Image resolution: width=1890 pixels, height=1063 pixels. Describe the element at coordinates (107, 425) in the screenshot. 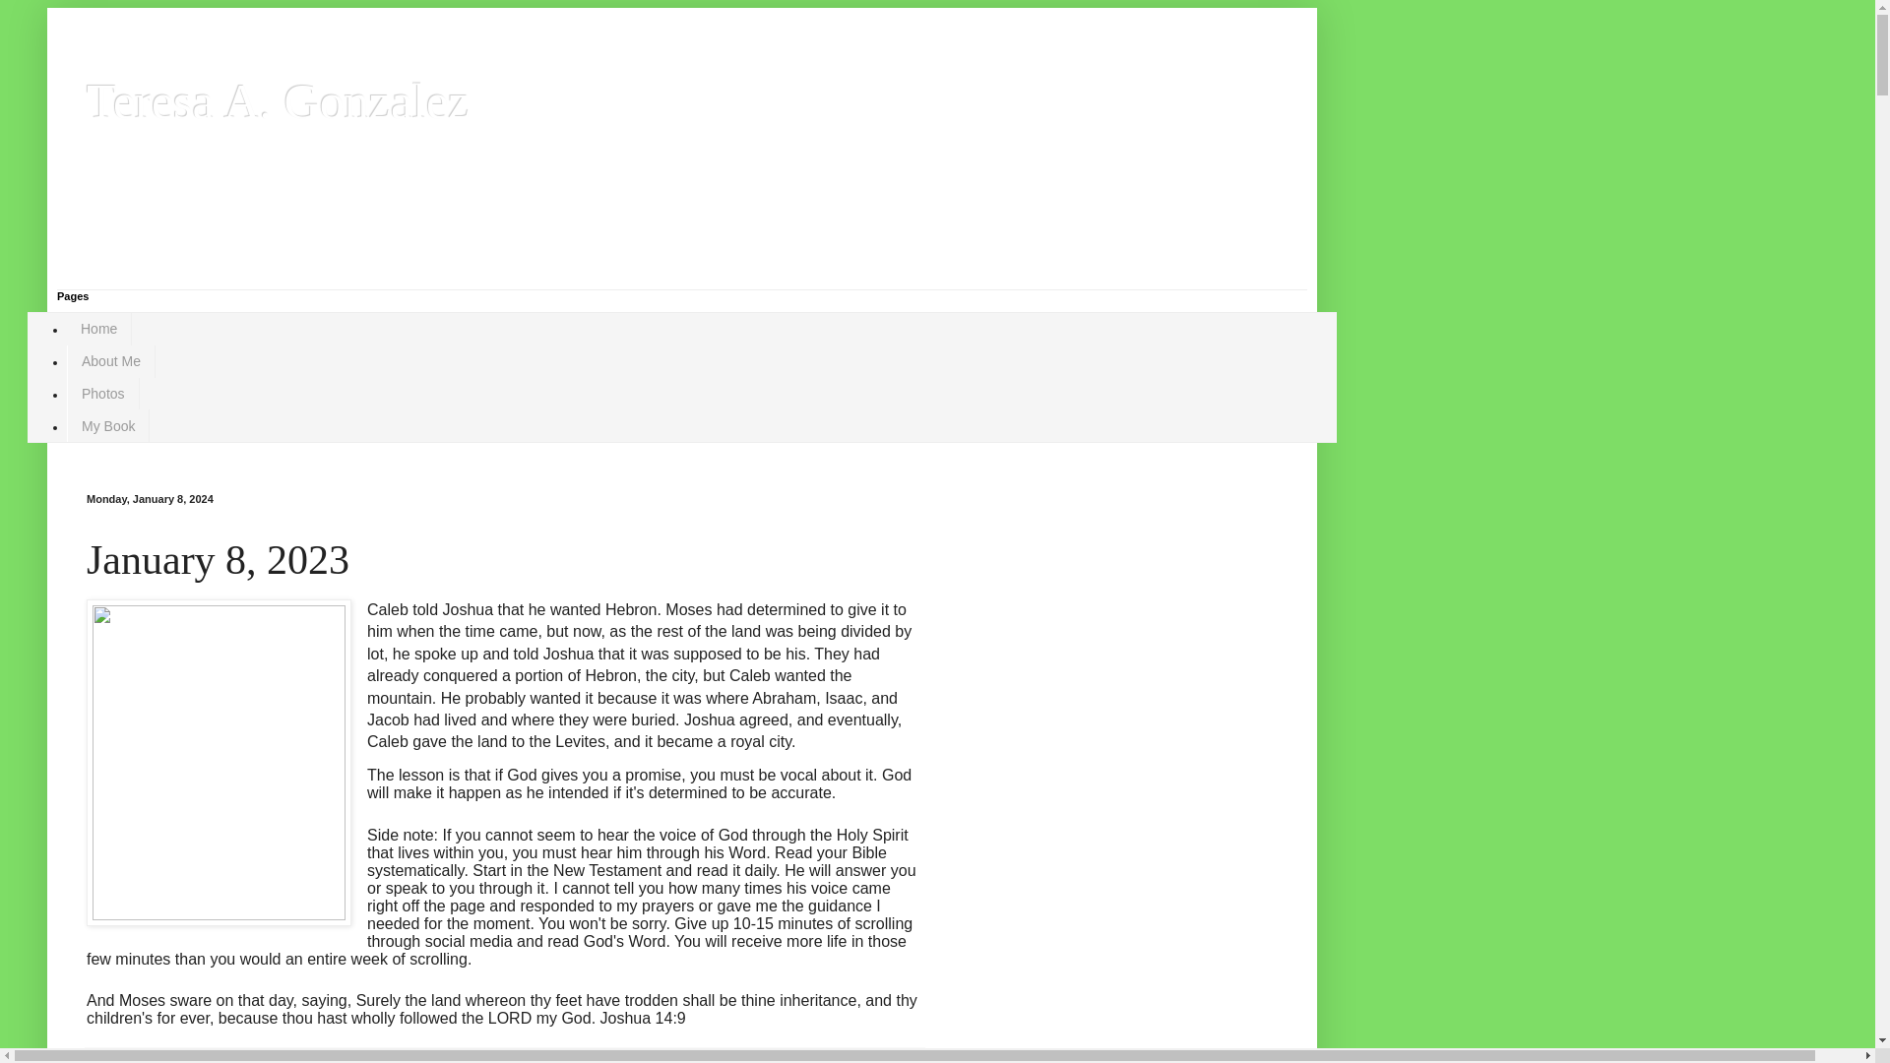

I see `My Book` at that location.